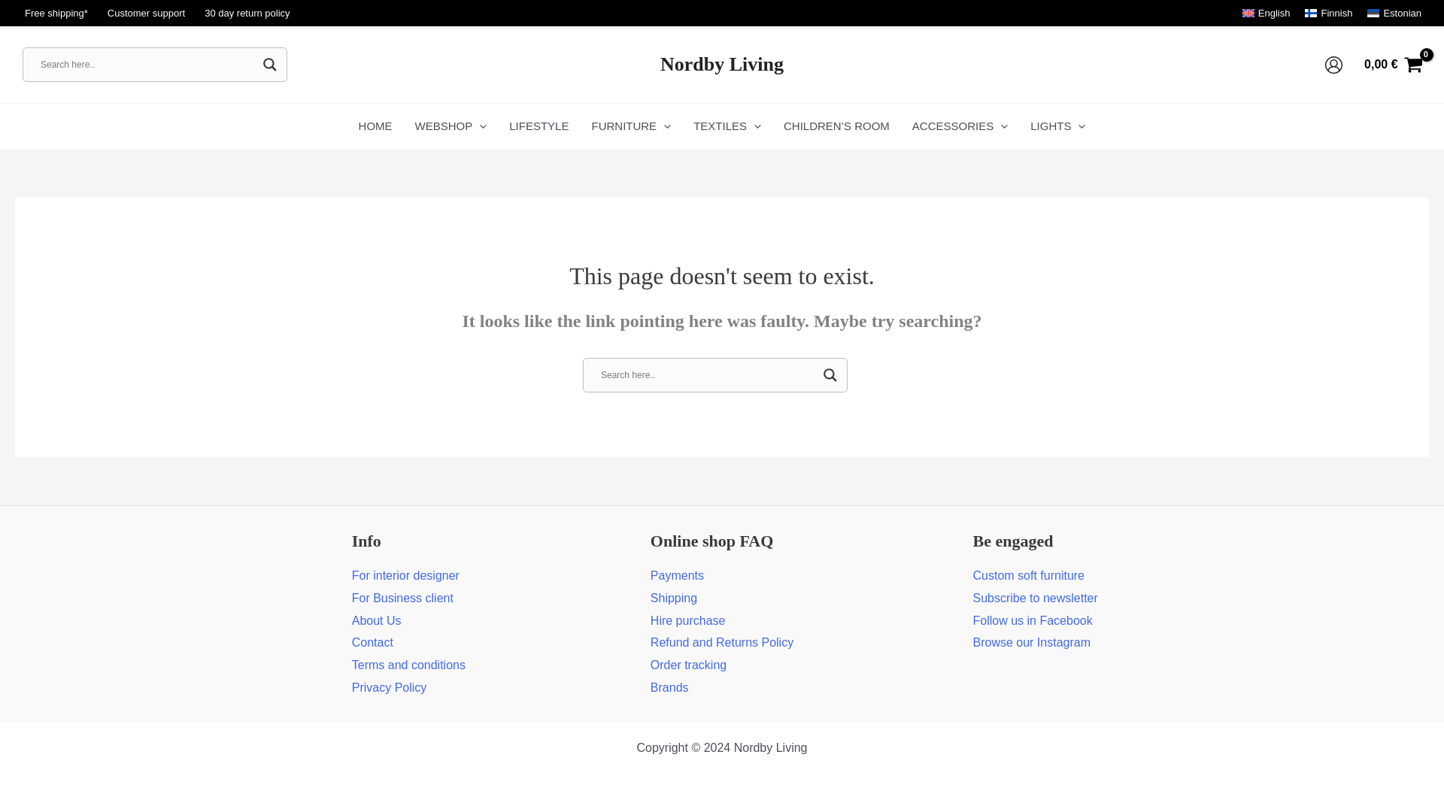  What do you see at coordinates (376, 126) in the screenshot?
I see `HOME` at bounding box center [376, 126].